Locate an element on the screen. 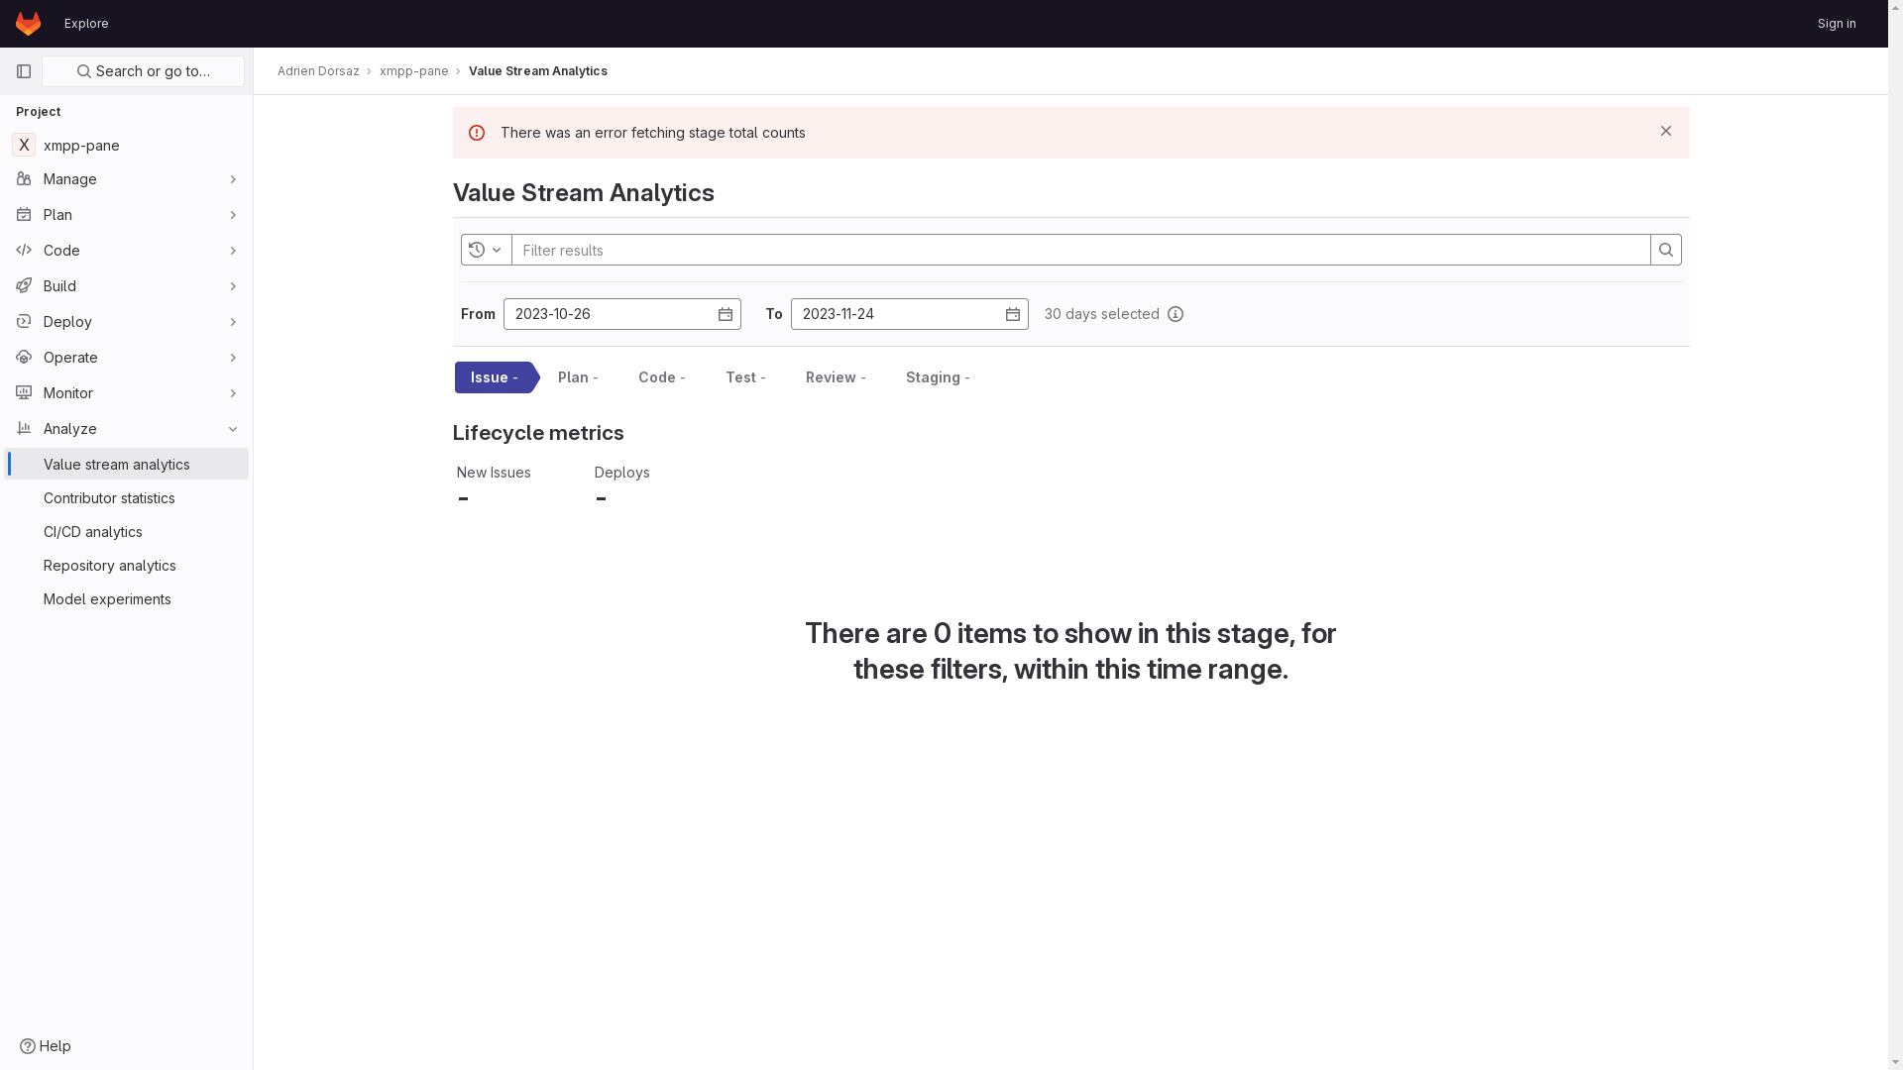 Image resolution: width=1903 pixels, height=1070 pixels. Staging
- is located at coordinates (936, 377).